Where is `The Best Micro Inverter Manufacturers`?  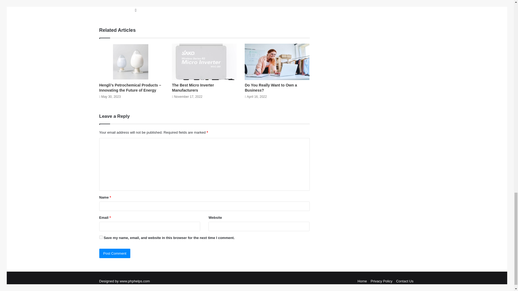 The Best Micro Inverter Manufacturers is located at coordinates (193, 88).